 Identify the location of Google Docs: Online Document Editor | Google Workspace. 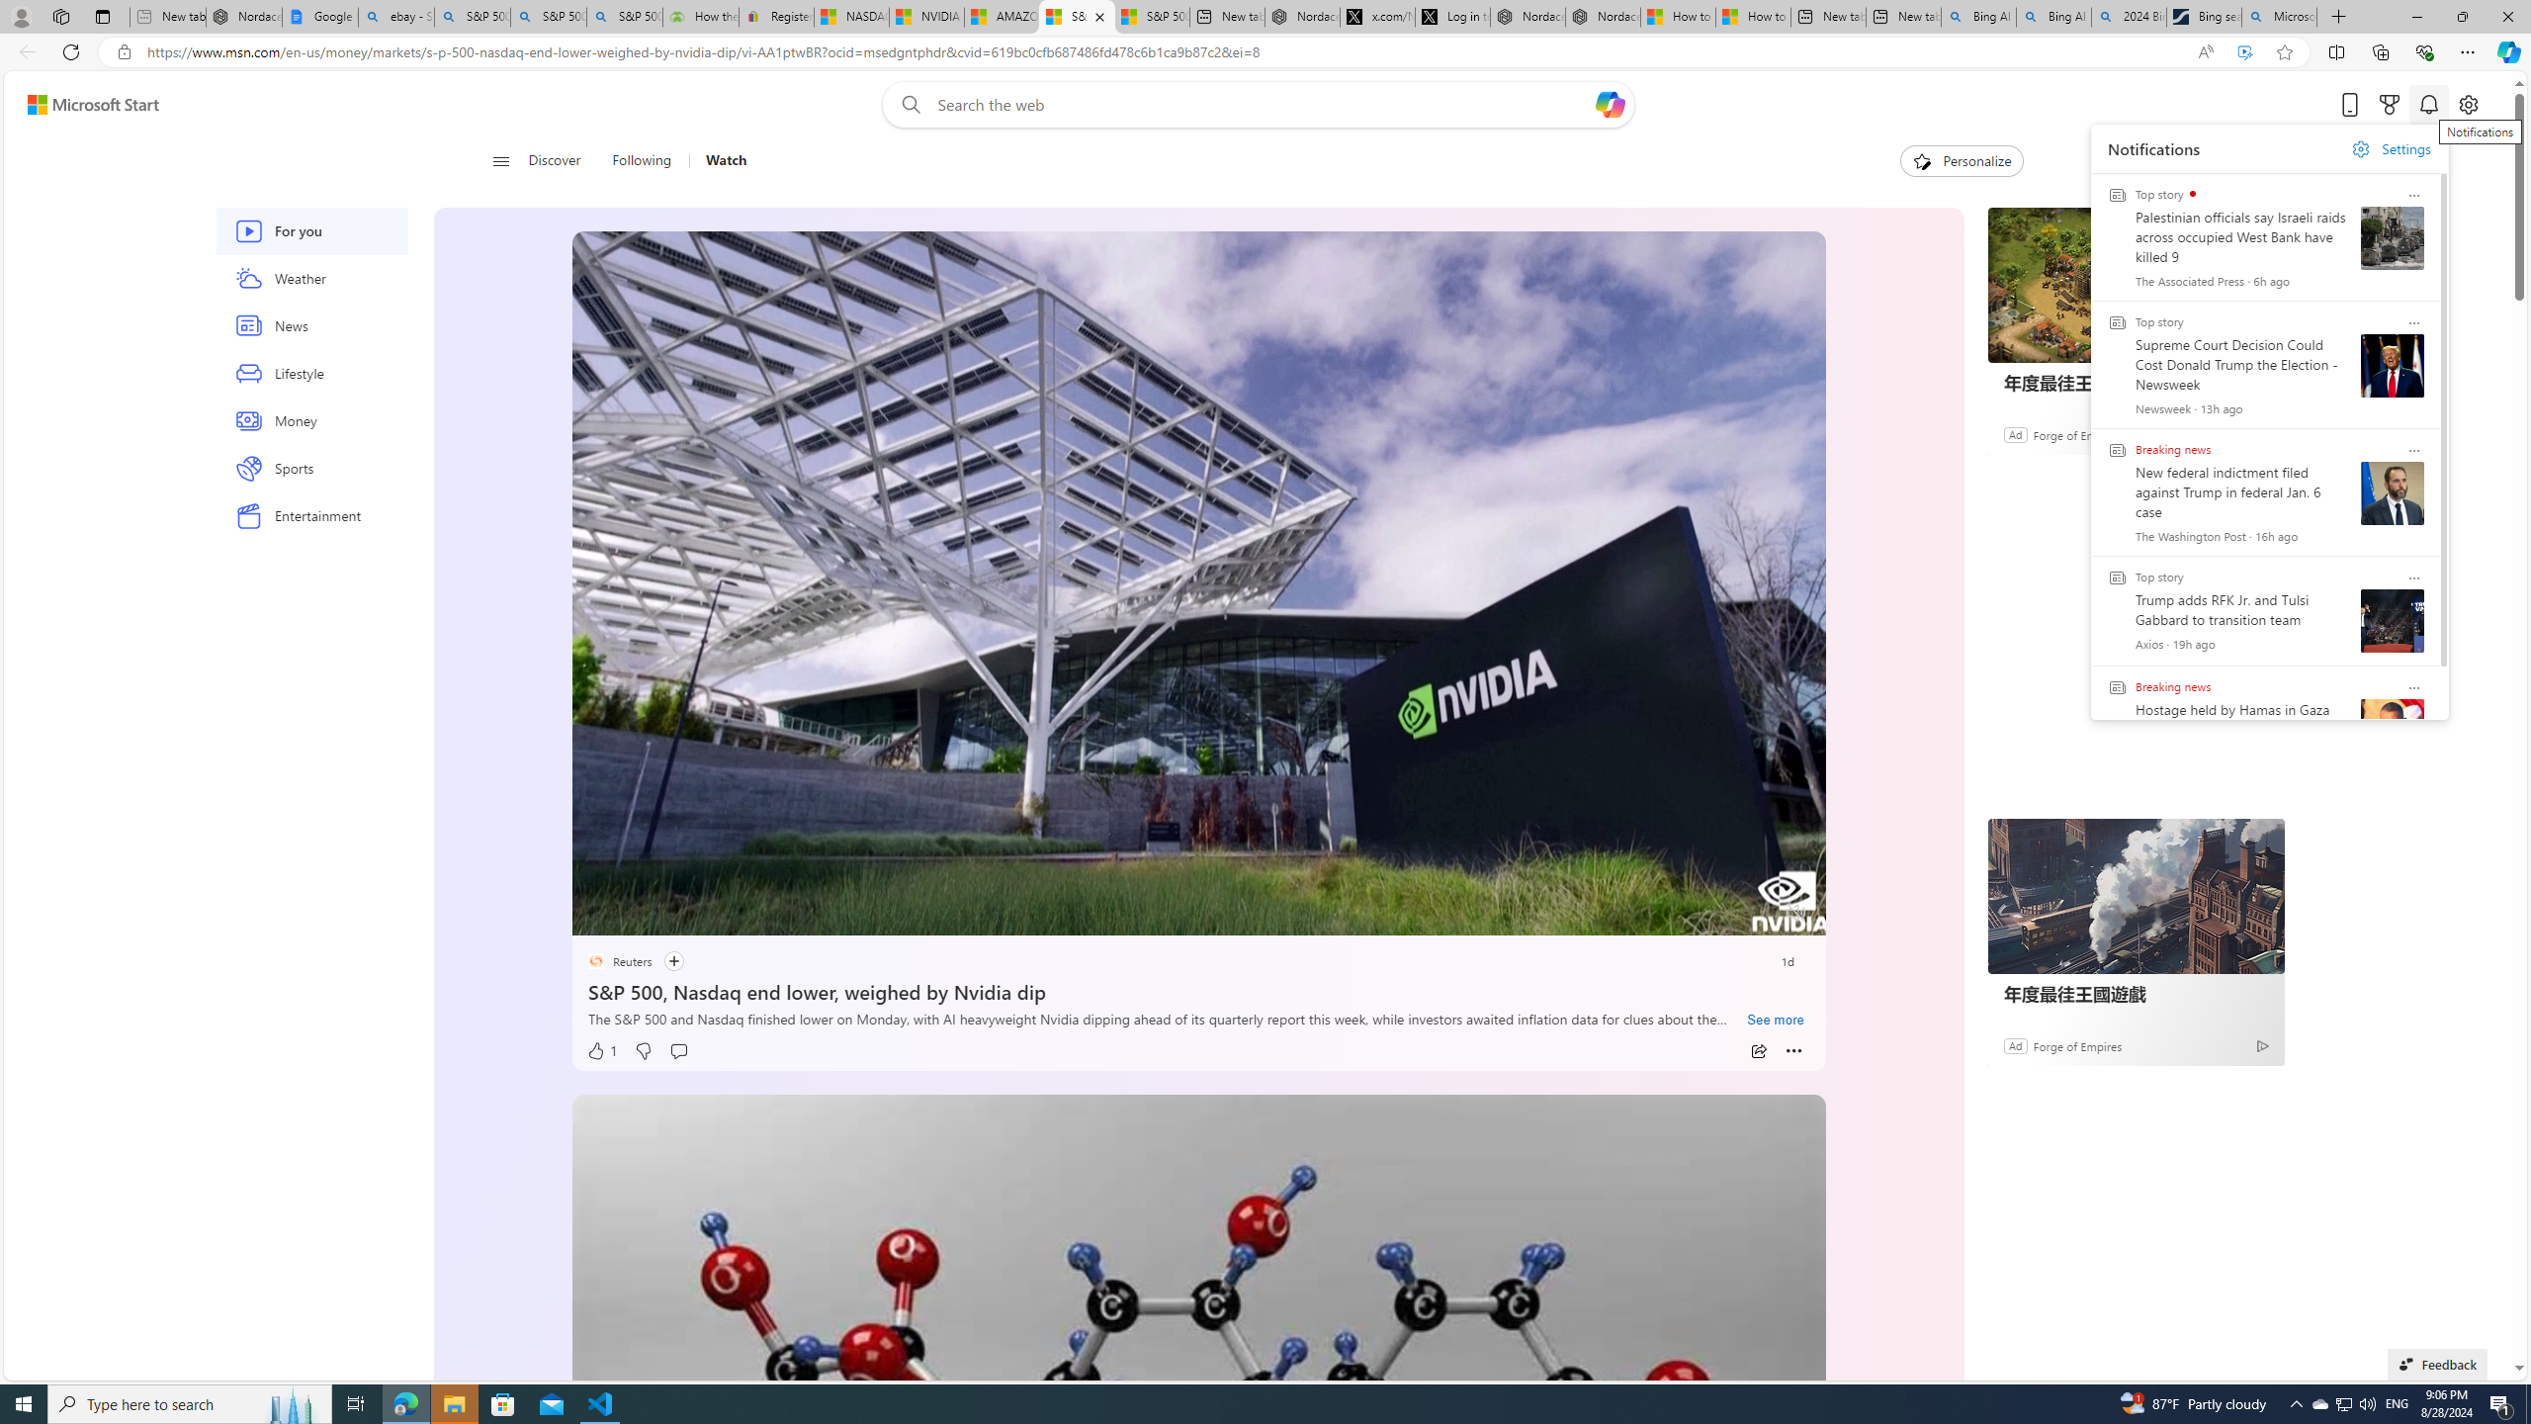
(320, 17).